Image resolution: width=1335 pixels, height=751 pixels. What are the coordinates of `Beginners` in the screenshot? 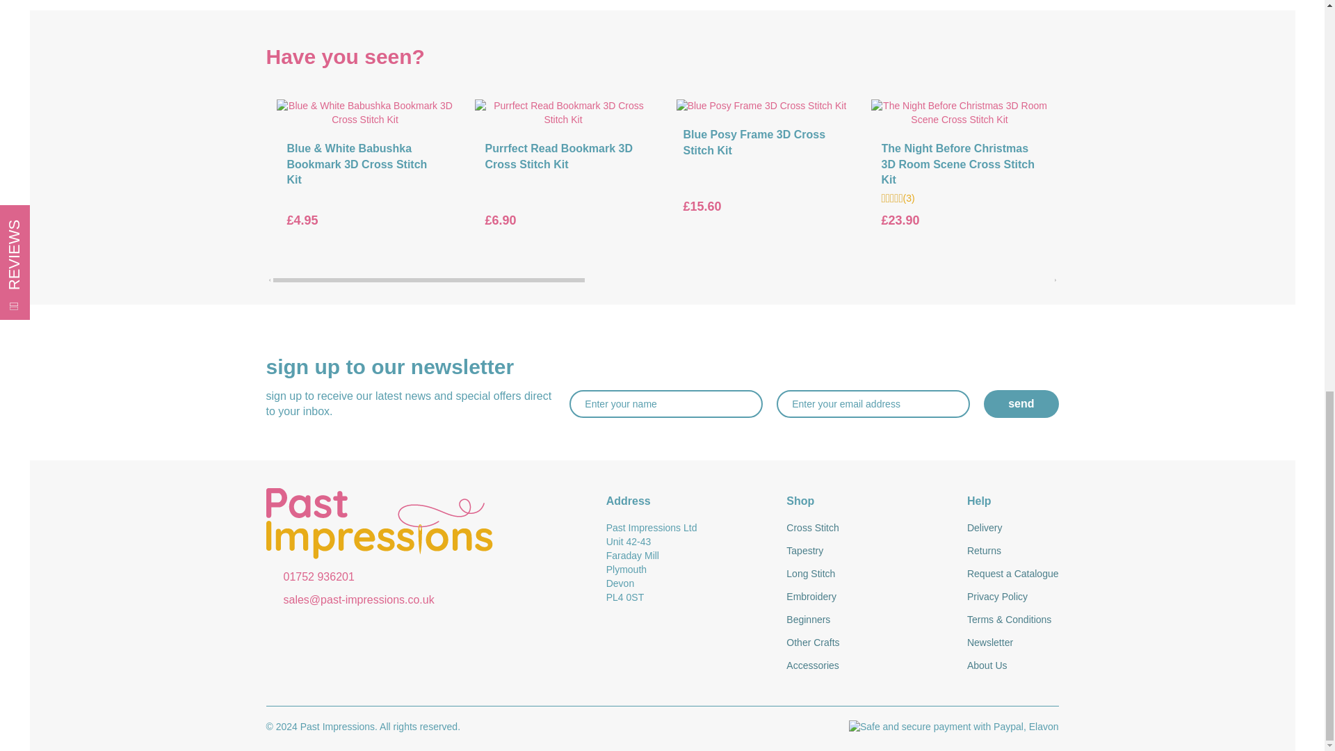 It's located at (866, 620).